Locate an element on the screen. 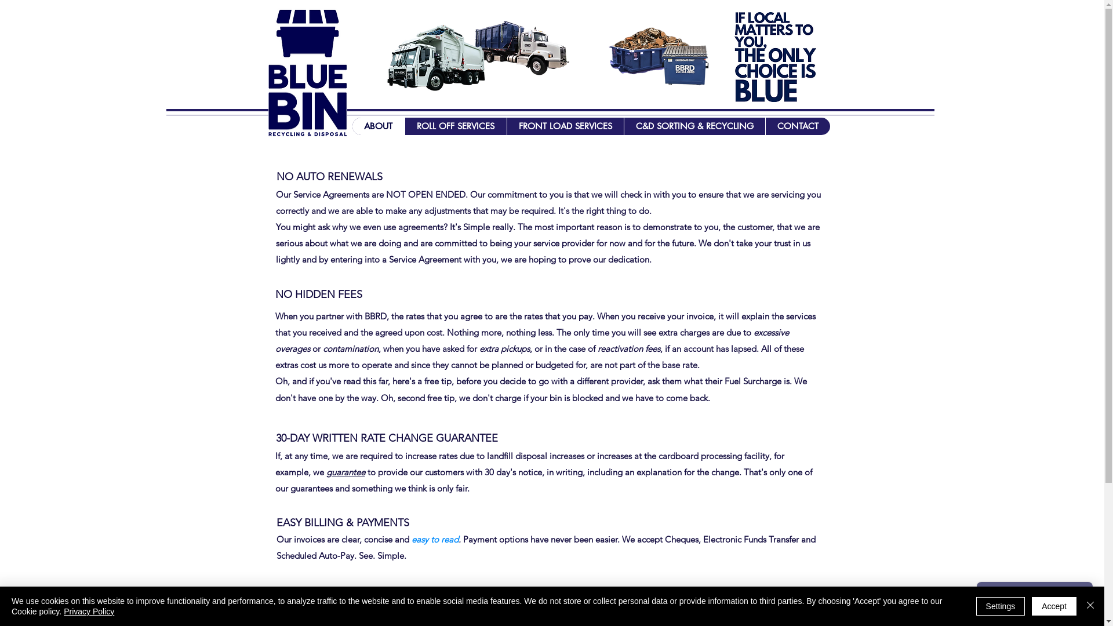  TTJul18-QS-MackLR-1-1024x683-removebg_edited.png is located at coordinates (432, 57).